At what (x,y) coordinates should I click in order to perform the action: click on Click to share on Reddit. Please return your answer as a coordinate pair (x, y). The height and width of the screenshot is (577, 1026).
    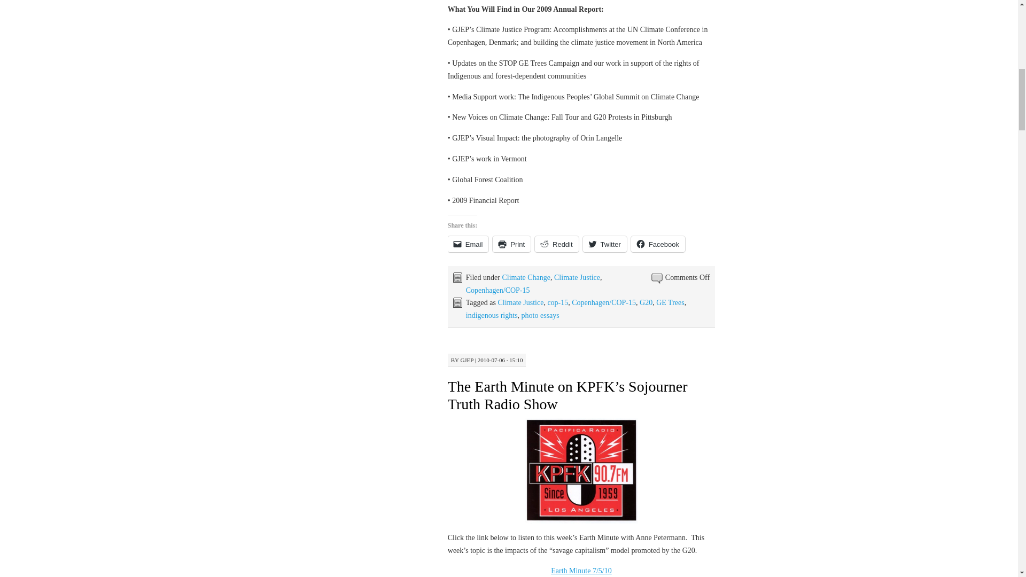
    Looking at the image, I should click on (556, 244).